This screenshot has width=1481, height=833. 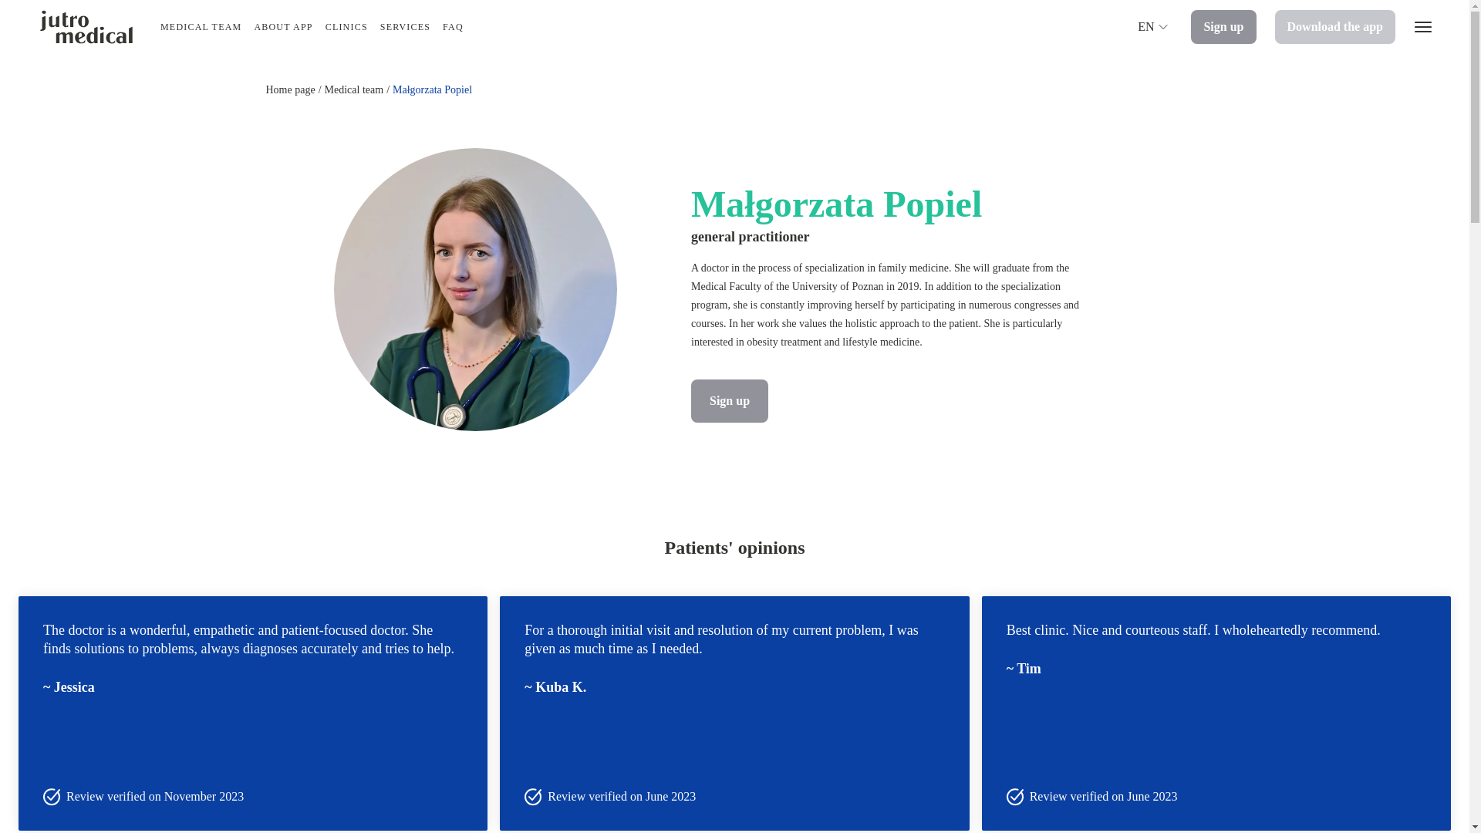 What do you see at coordinates (201, 27) in the screenshot?
I see `MEDICAL TEAM` at bounding box center [201, 27].